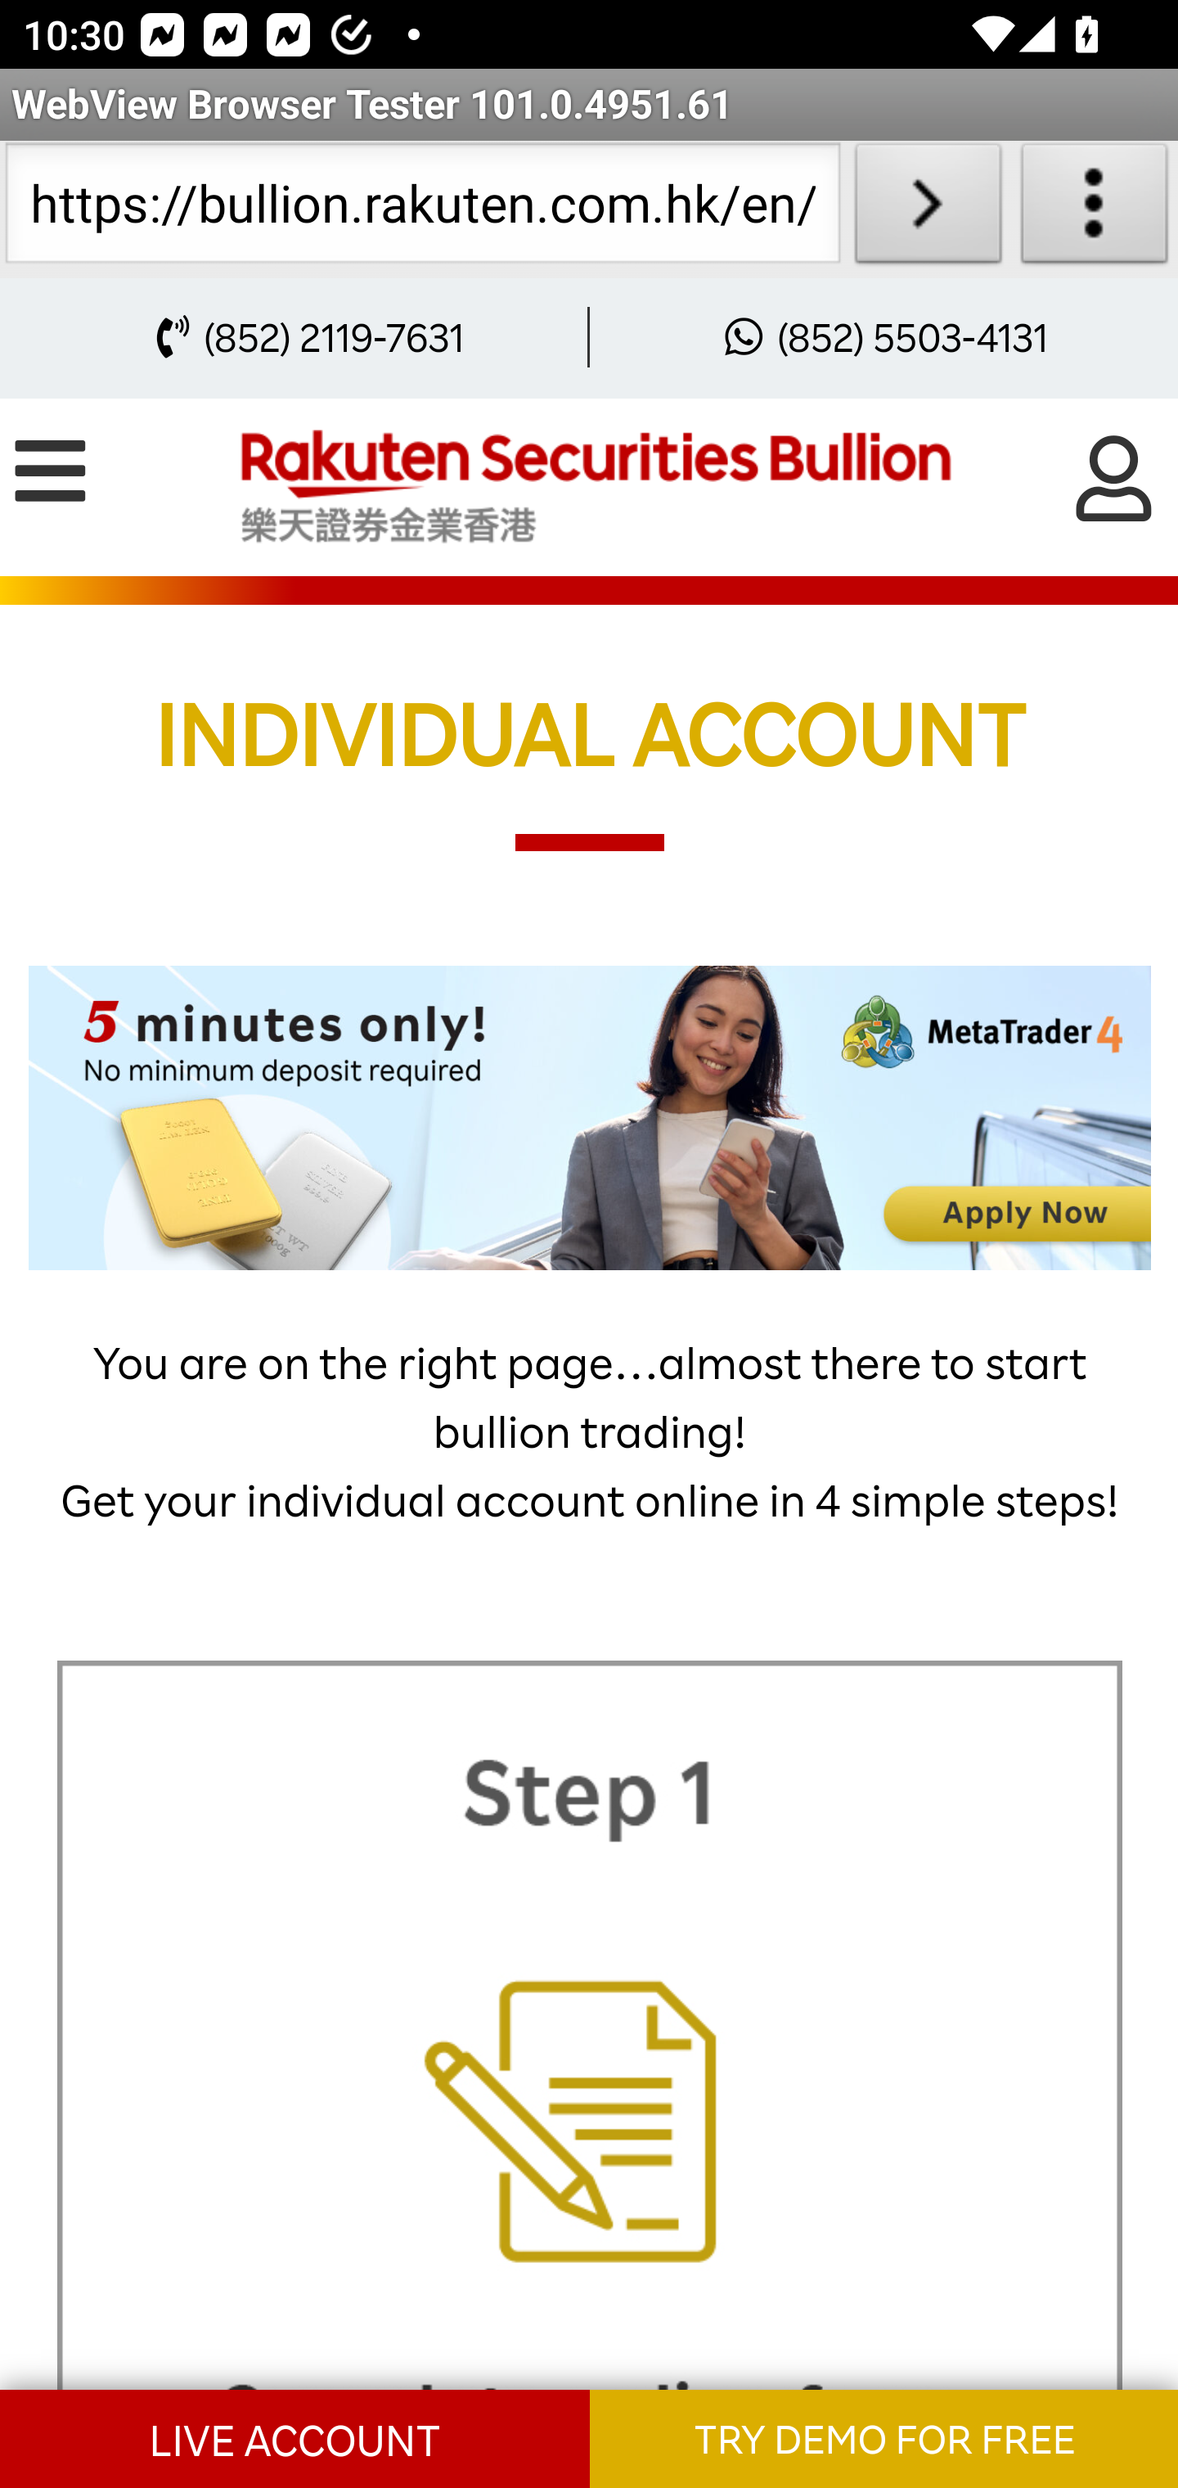 The image size is (1178, 2488). I want to click on Load URL, so click(928, 210).